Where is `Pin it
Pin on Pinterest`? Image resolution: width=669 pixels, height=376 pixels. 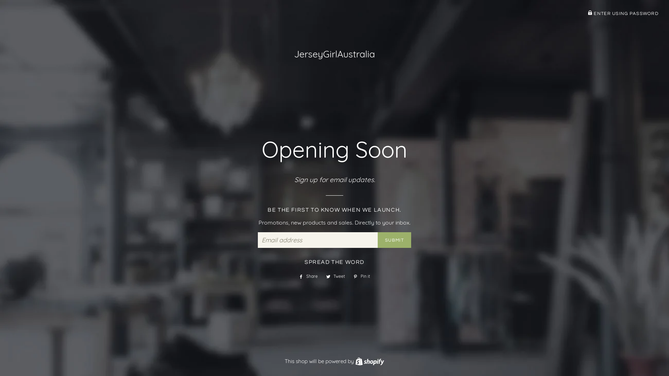
Pin it
Pin on Pinterest is located at coordinates (362, 276).